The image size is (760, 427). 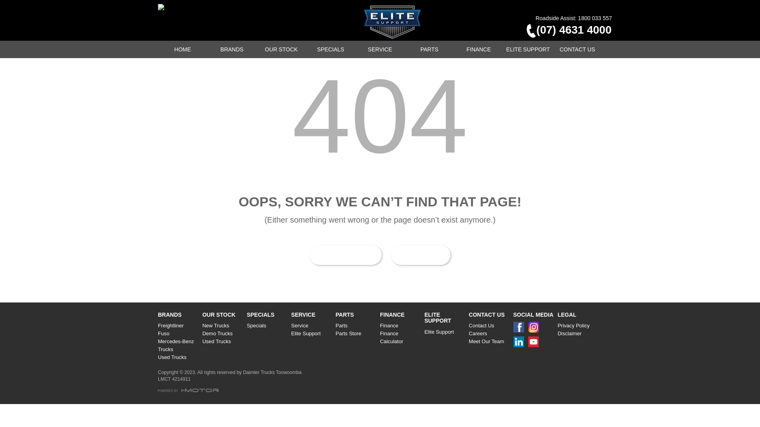 I want to click on Parts, so click(x=356, y=326).